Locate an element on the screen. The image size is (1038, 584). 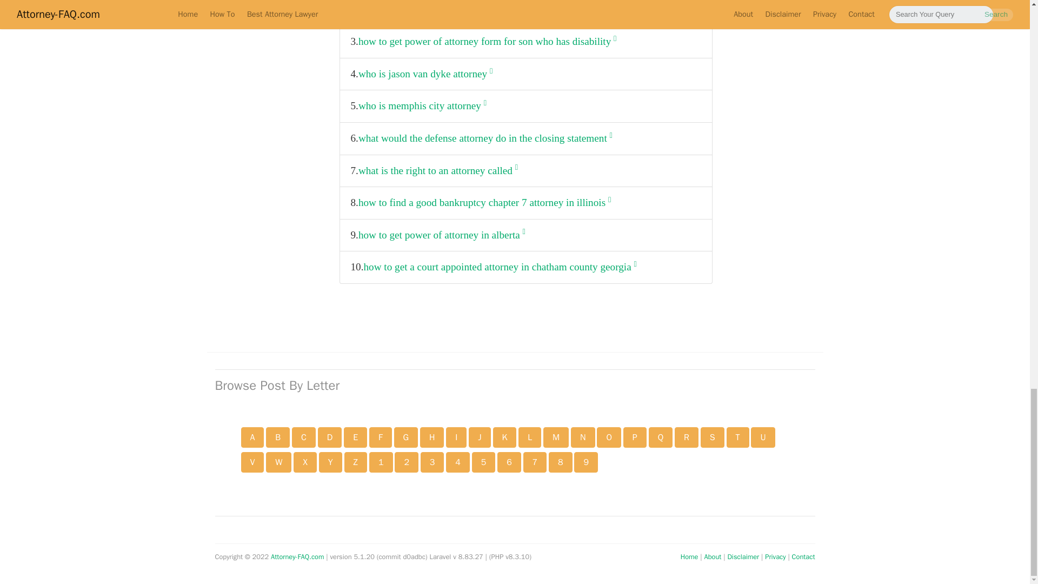
D is located at coordinates (330, 437).